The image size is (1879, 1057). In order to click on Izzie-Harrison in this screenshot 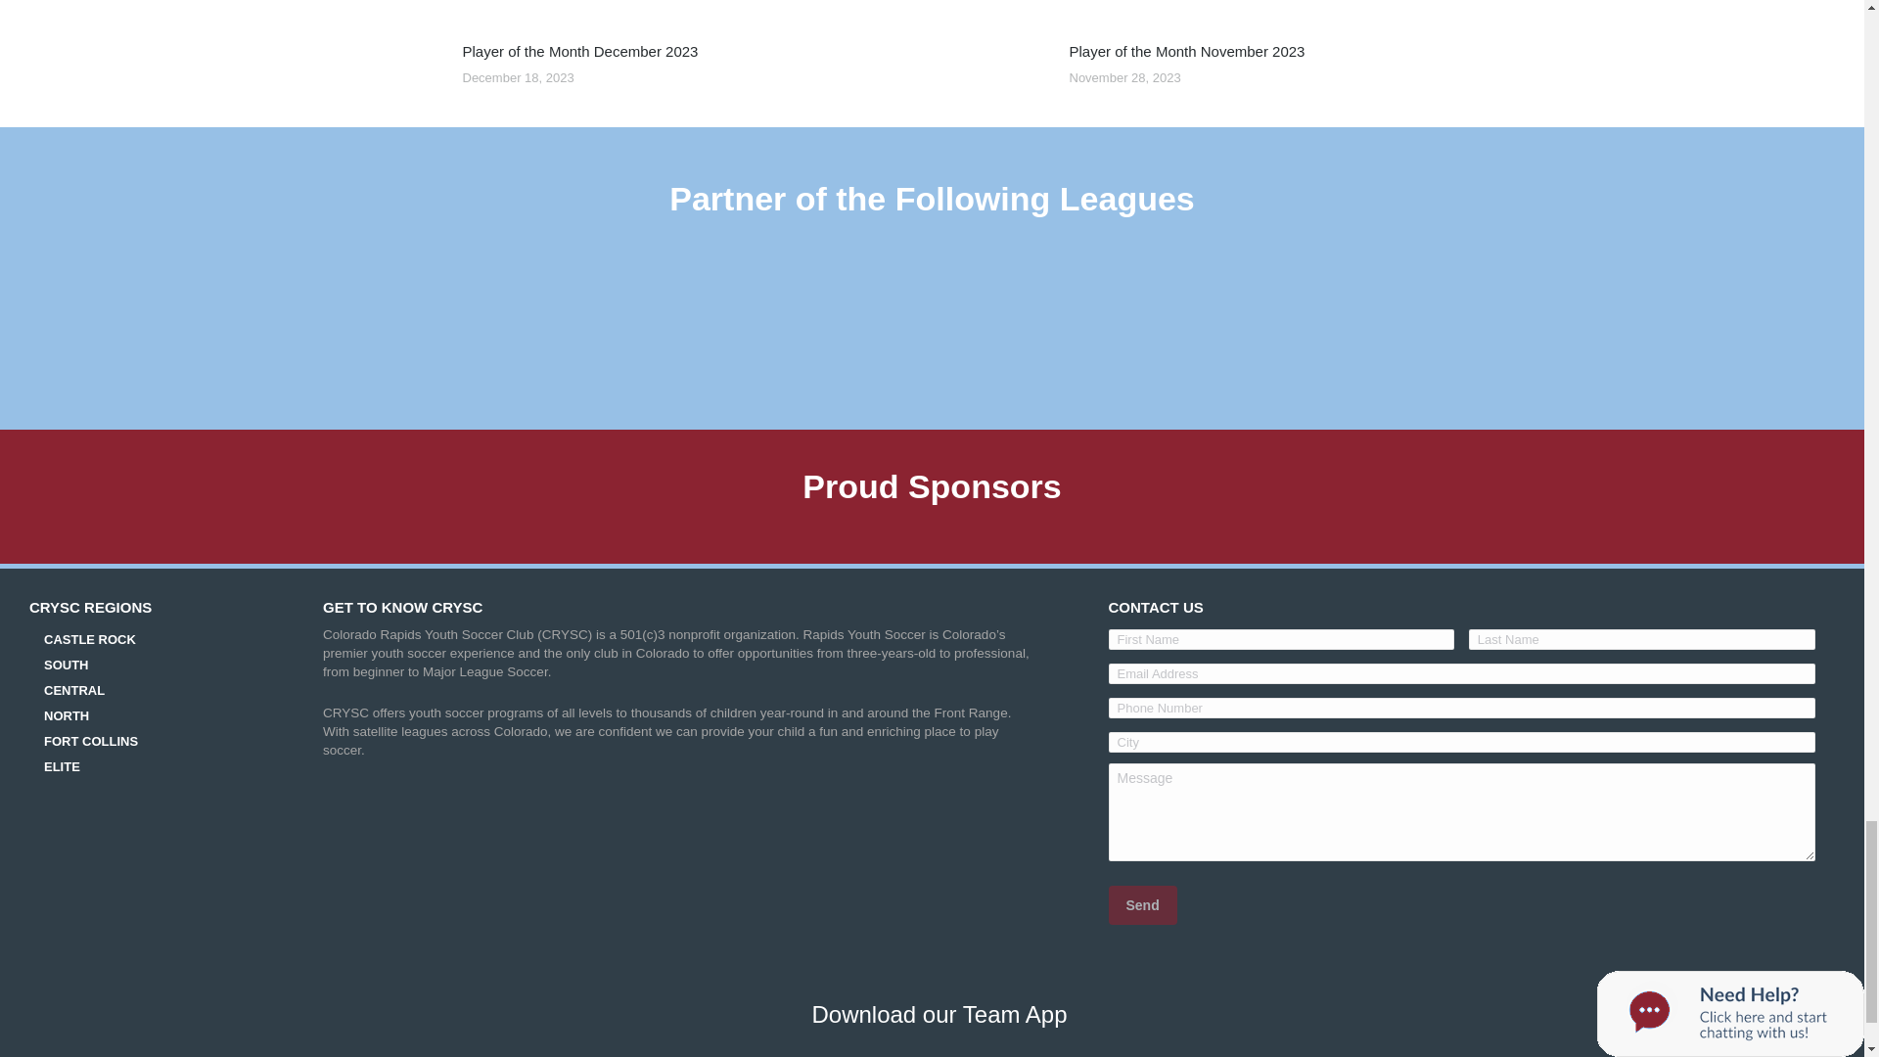, I will do `click(1010, 8)`.